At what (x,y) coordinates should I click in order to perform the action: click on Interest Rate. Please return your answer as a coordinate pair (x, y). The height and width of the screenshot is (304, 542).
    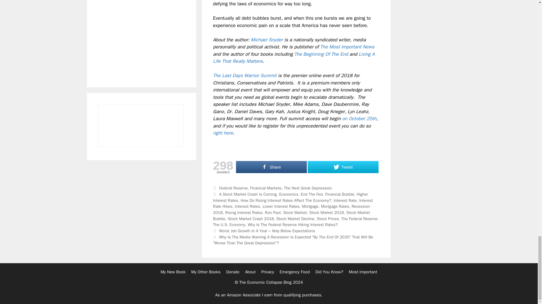
    Looking at the image, I should click on (345, 200).